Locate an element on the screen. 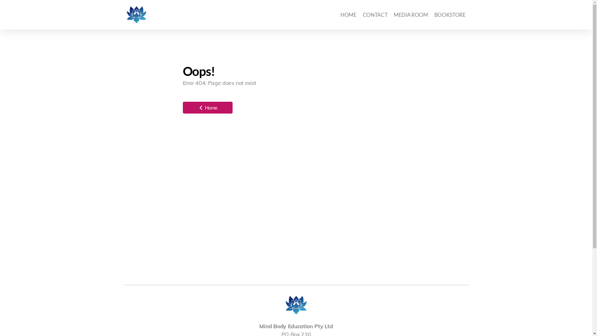 The height and width of the screenshot is (336, 597). Home is located at coordinates (208, 108).